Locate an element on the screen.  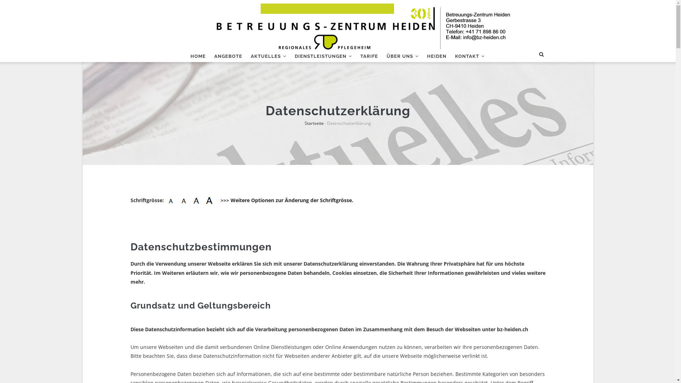
KONTAKT is located at coordinates (470, 56).